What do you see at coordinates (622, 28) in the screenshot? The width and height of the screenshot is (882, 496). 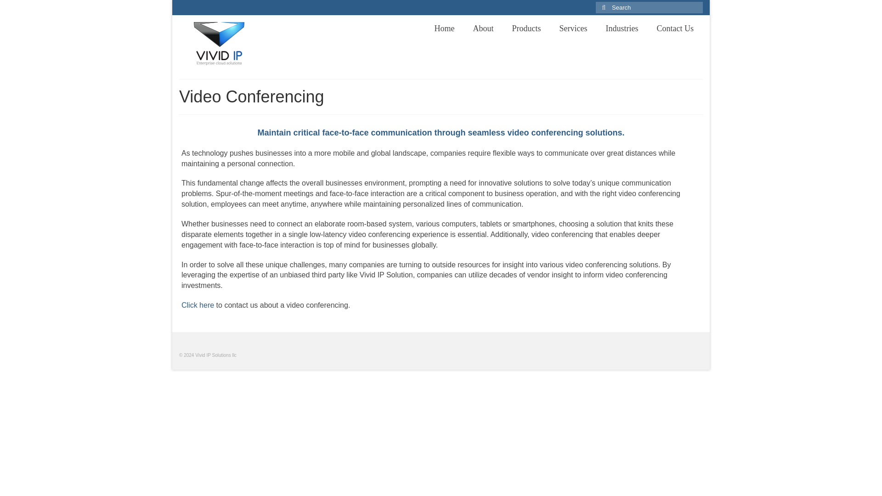 I see `Industries` at bounding box center [622, 28].